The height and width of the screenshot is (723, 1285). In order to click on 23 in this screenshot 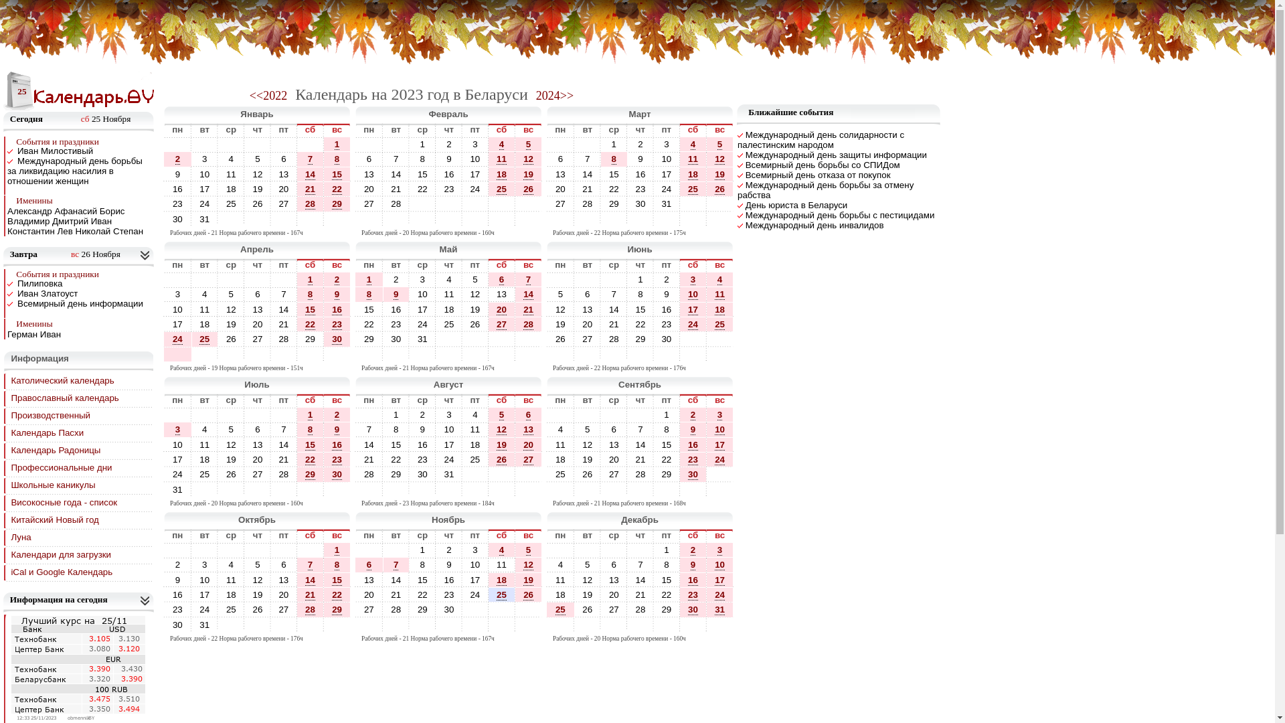, I will do `click(693, 460)`.